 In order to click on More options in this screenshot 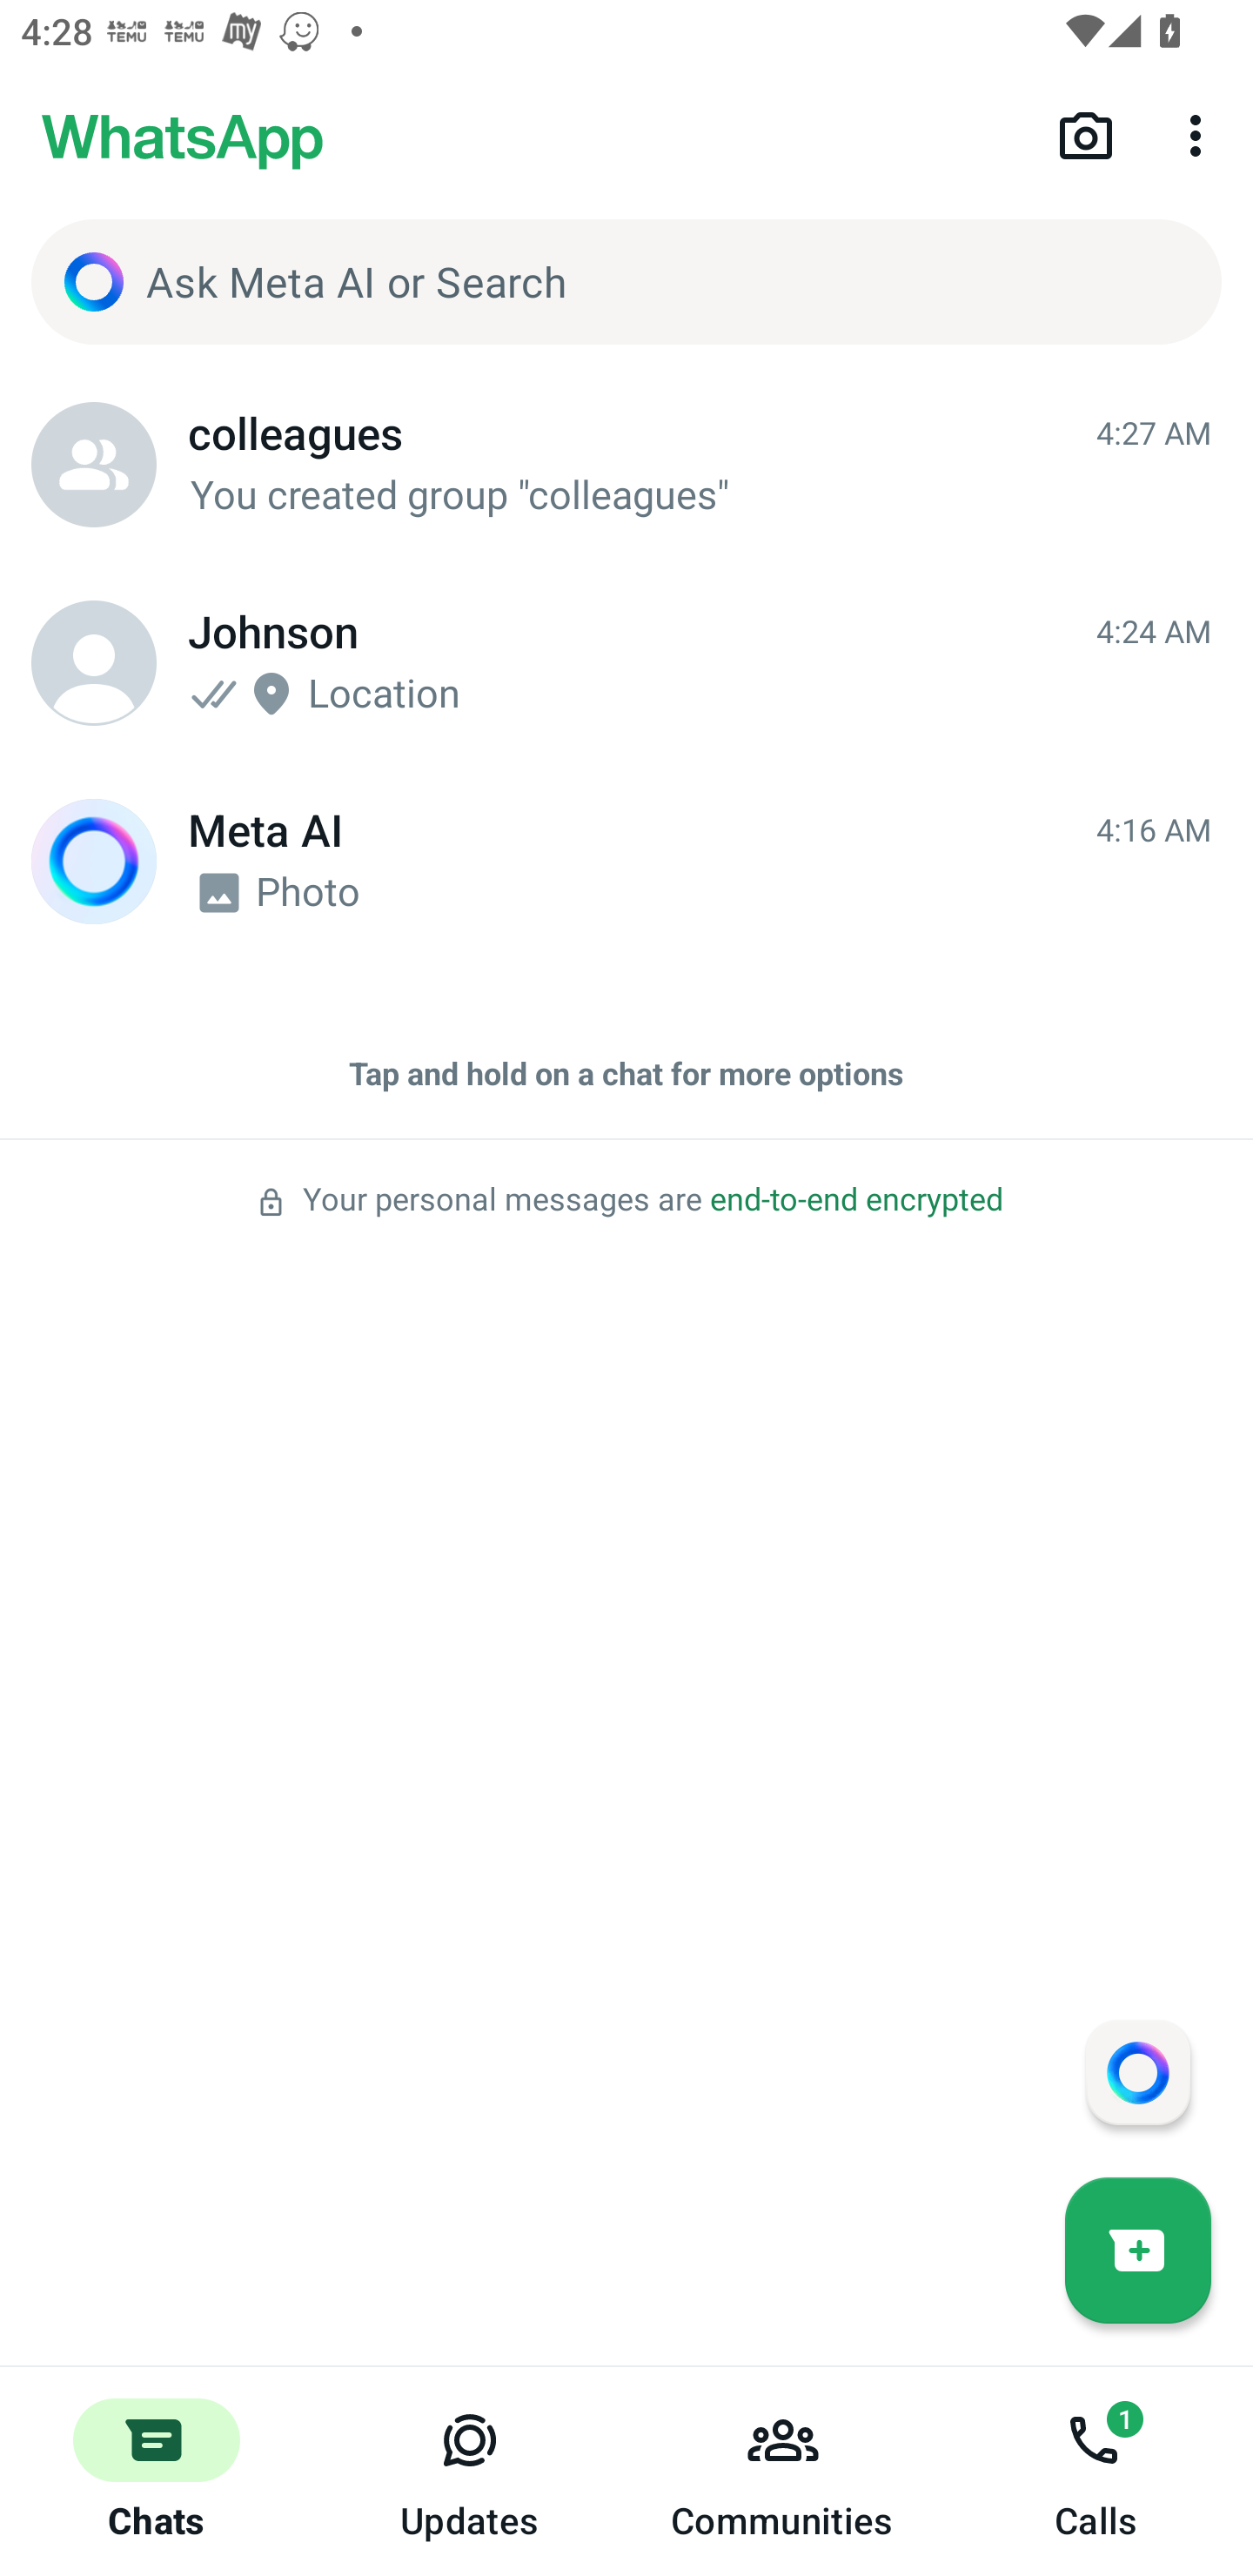, I will do `click(1201, 134)`.